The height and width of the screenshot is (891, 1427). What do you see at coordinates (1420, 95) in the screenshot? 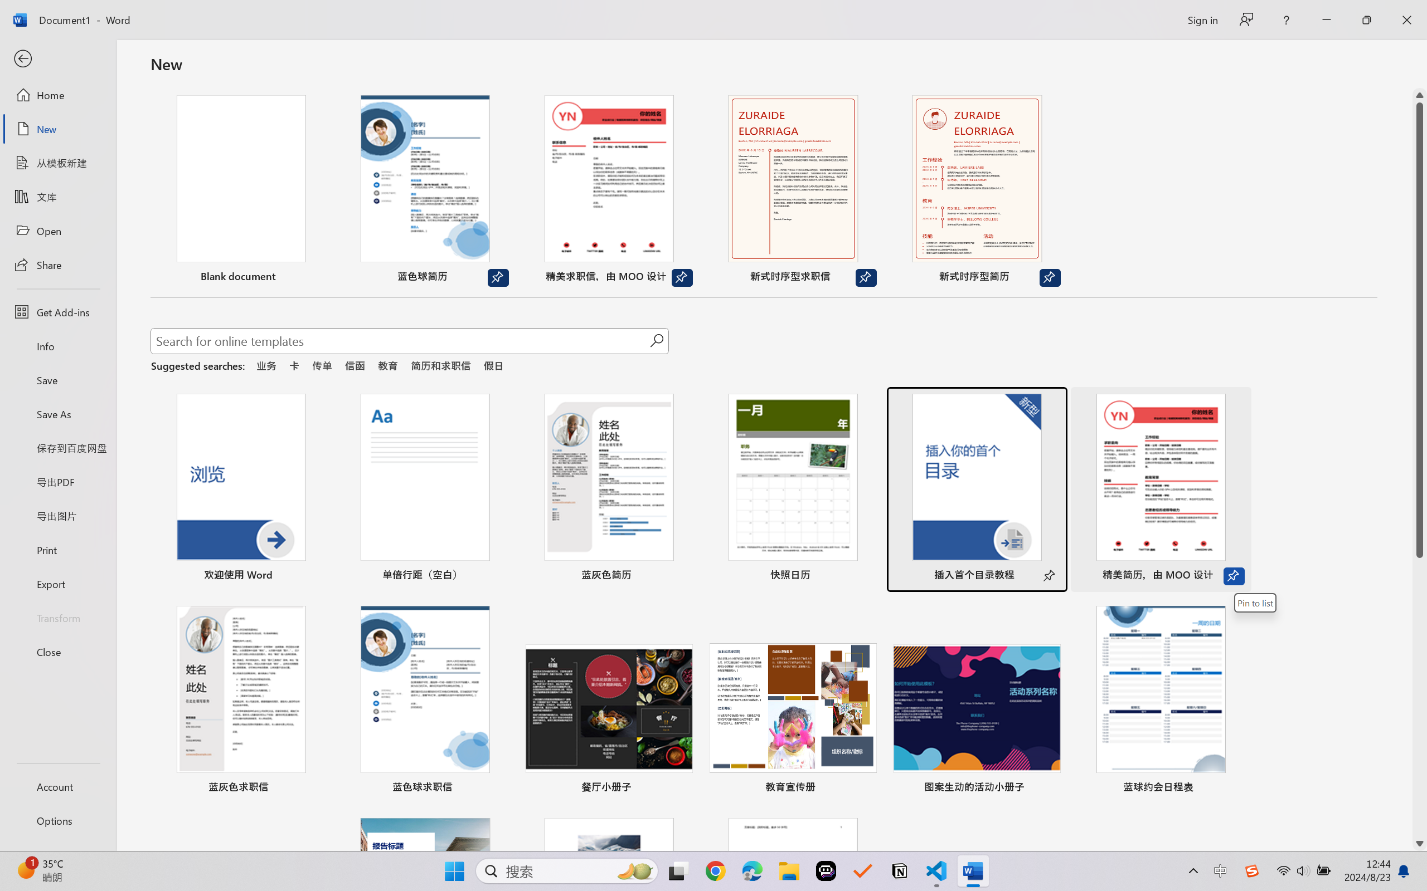
I see `Line up` at bounding box center [1420, 95].